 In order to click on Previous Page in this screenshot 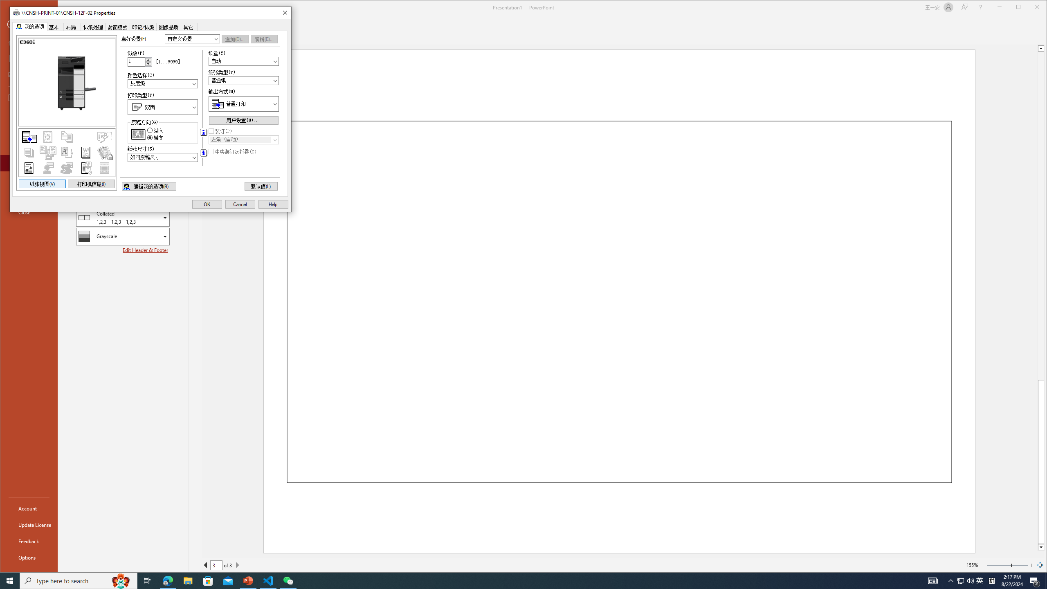, I will do `click(205, 565)`.